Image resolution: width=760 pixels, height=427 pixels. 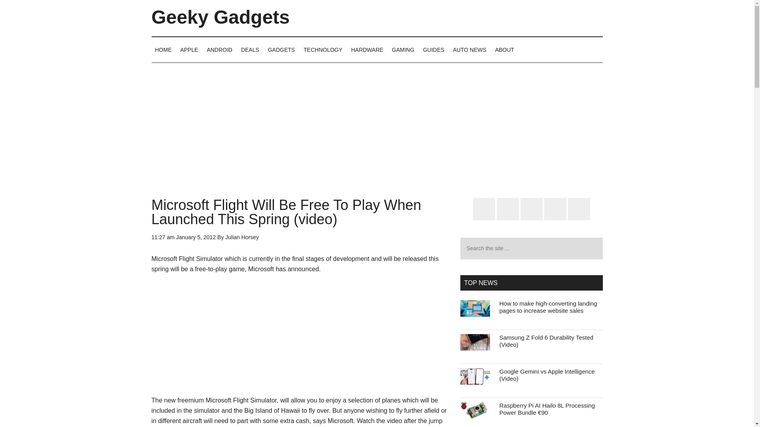 I want to click on About Geeky Gadgets, so click(x=504, y=49).